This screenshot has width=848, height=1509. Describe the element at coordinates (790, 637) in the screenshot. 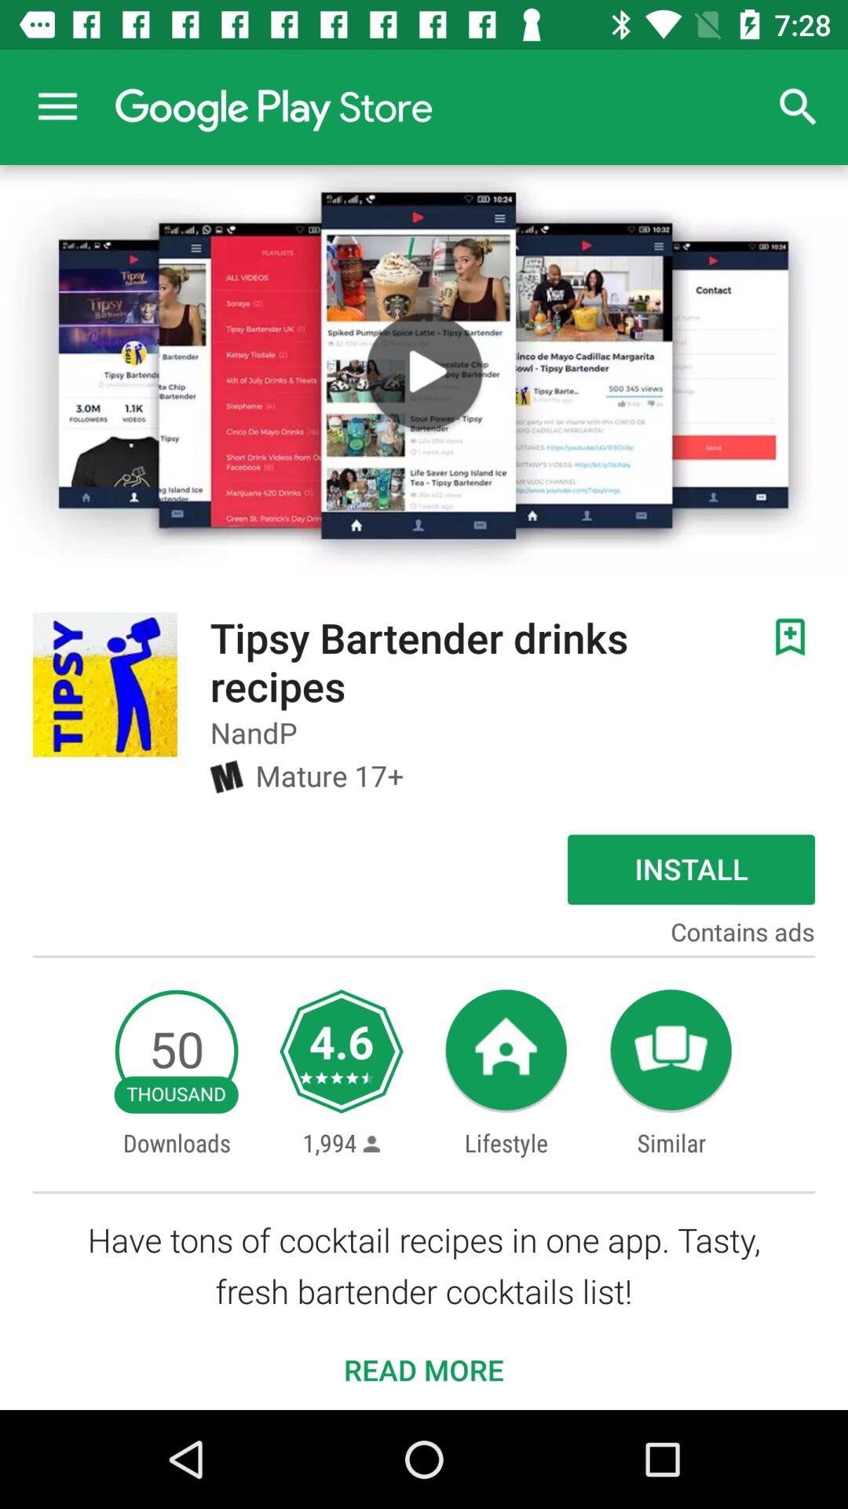

I see `click on symbol beside to tipsy bartender drinks recipes` at that location.